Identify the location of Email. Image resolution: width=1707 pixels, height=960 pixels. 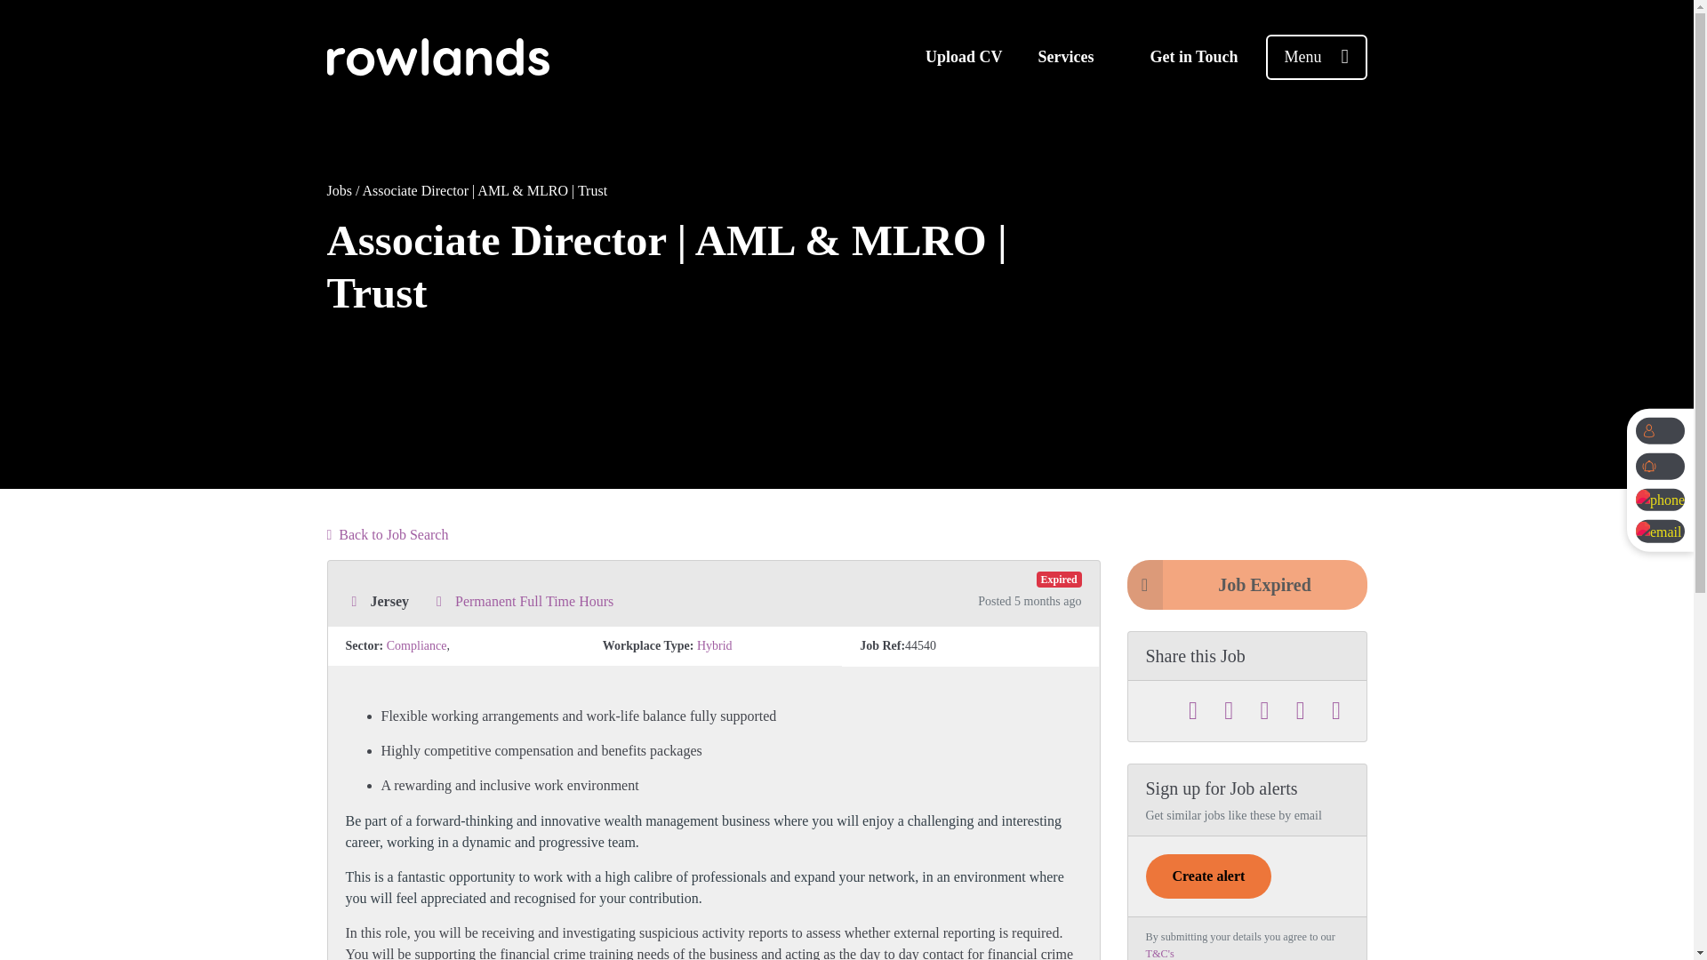
(1336, 711).